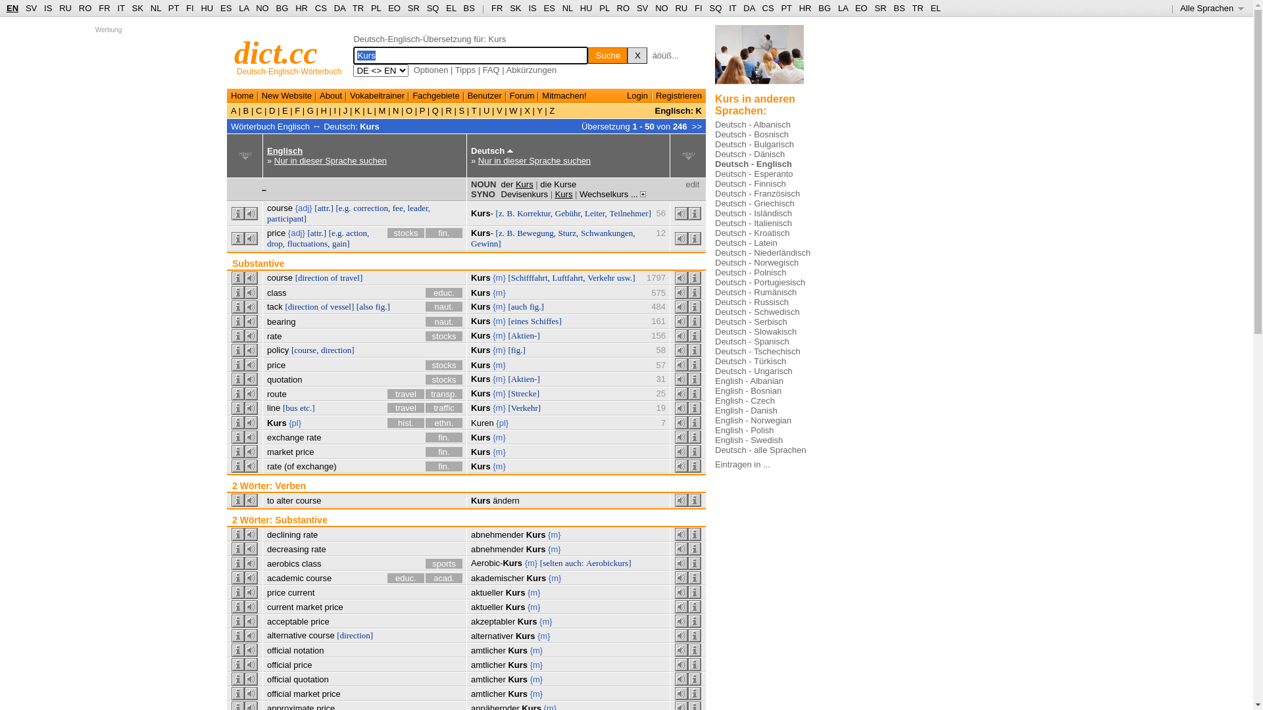 This screenshot has height=710, width=1263. I want to click on sports, so click(444, 564).